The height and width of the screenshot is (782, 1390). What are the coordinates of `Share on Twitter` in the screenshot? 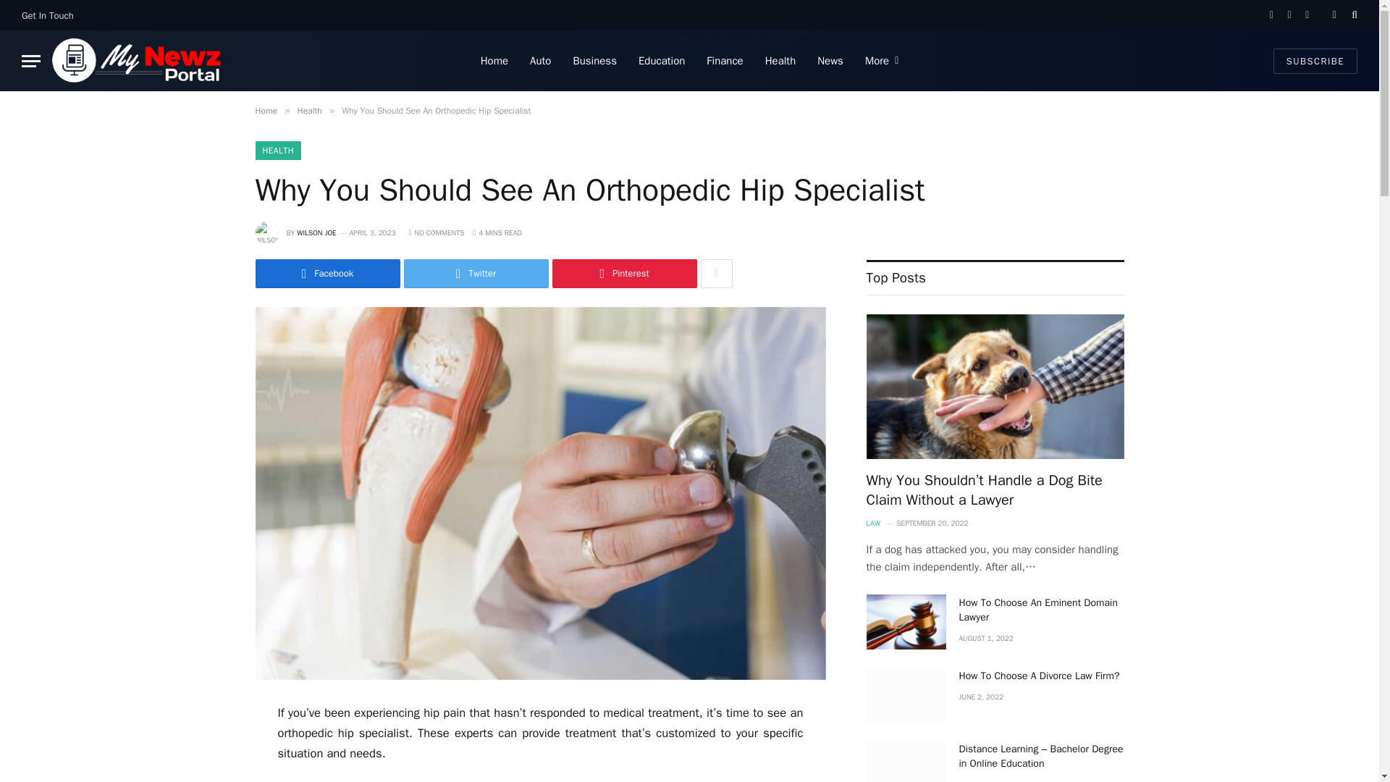 It's located at (327, 274).